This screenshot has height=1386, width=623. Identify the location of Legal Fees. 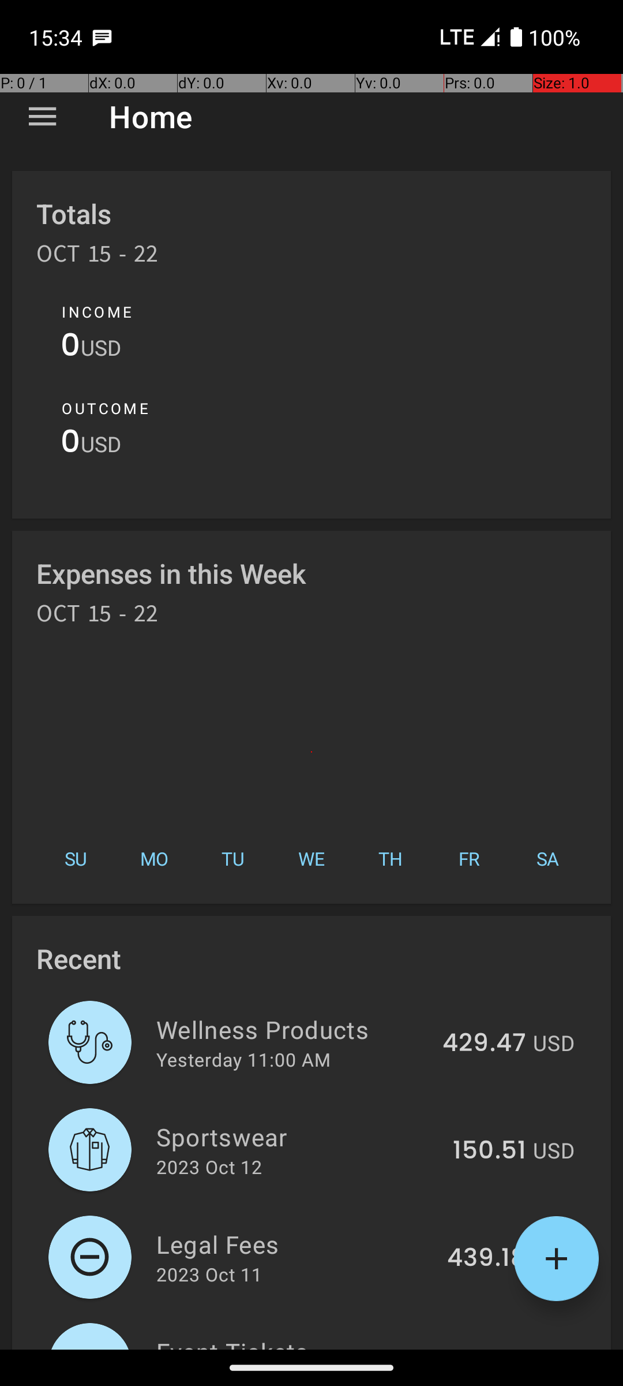
(295, 1244).